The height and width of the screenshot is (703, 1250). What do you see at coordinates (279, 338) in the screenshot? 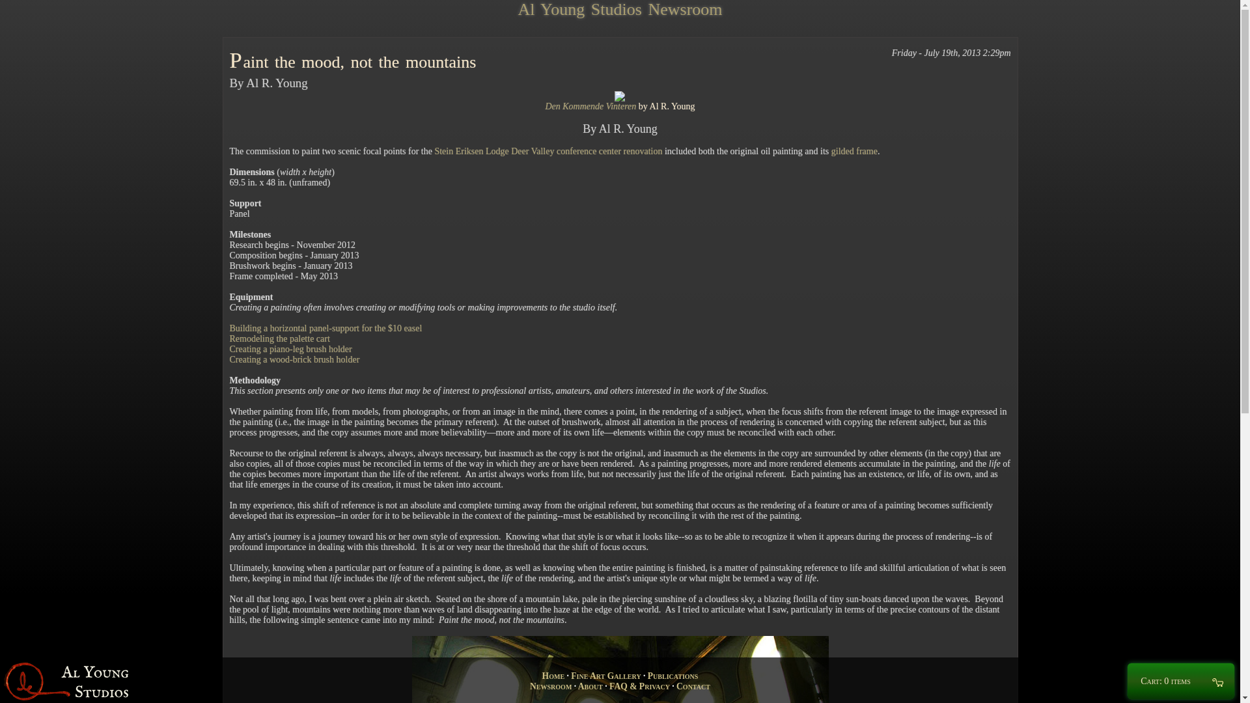
I see `Remodeling the palette cart` at bounding box center [279, 338].